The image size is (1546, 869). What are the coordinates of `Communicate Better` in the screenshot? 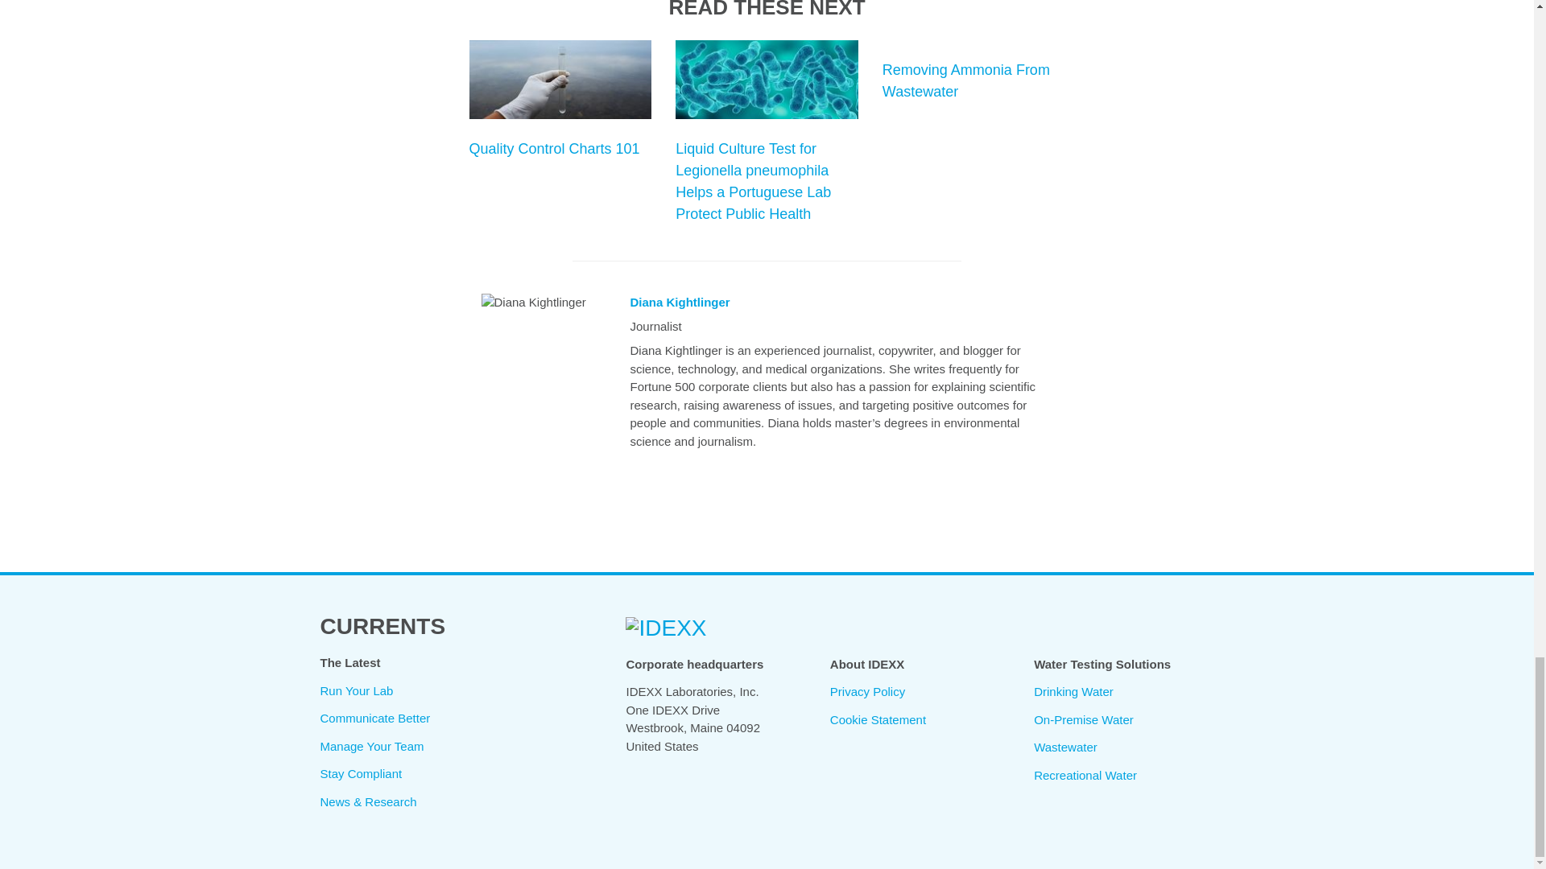 It's located at (375, 718).